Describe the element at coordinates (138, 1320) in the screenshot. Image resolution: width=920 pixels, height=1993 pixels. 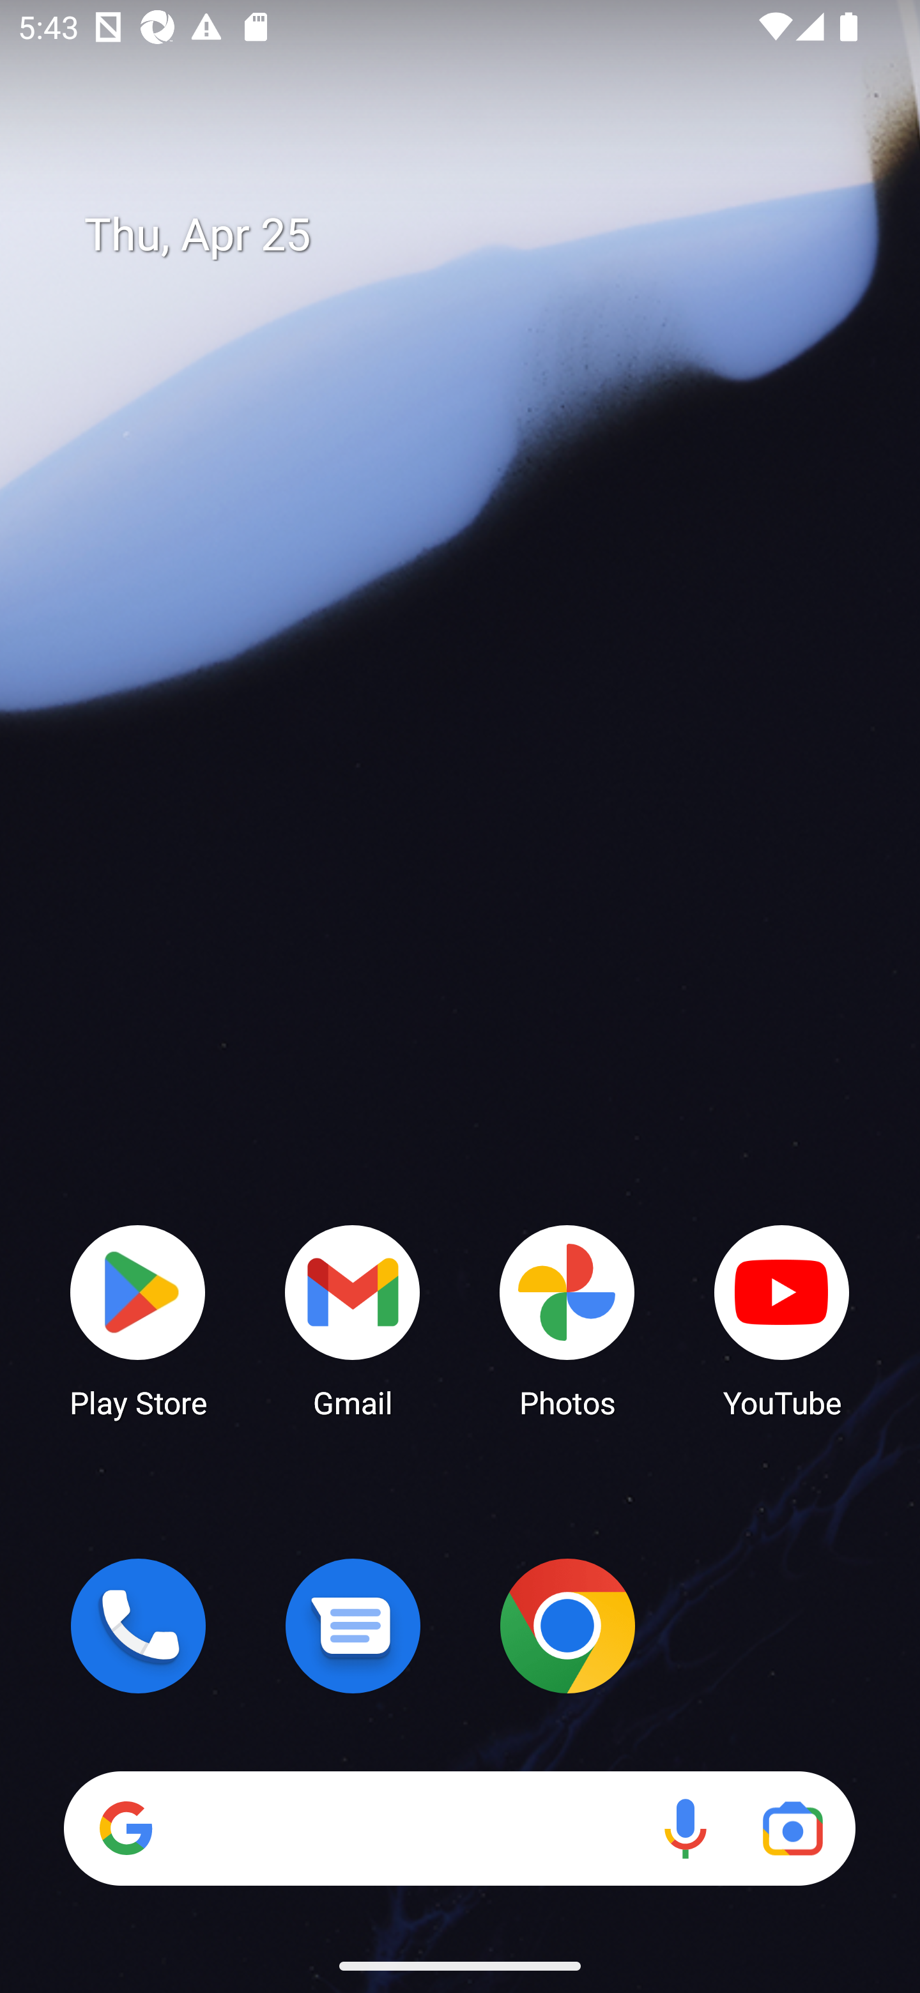
I see `Play Store` at that location.